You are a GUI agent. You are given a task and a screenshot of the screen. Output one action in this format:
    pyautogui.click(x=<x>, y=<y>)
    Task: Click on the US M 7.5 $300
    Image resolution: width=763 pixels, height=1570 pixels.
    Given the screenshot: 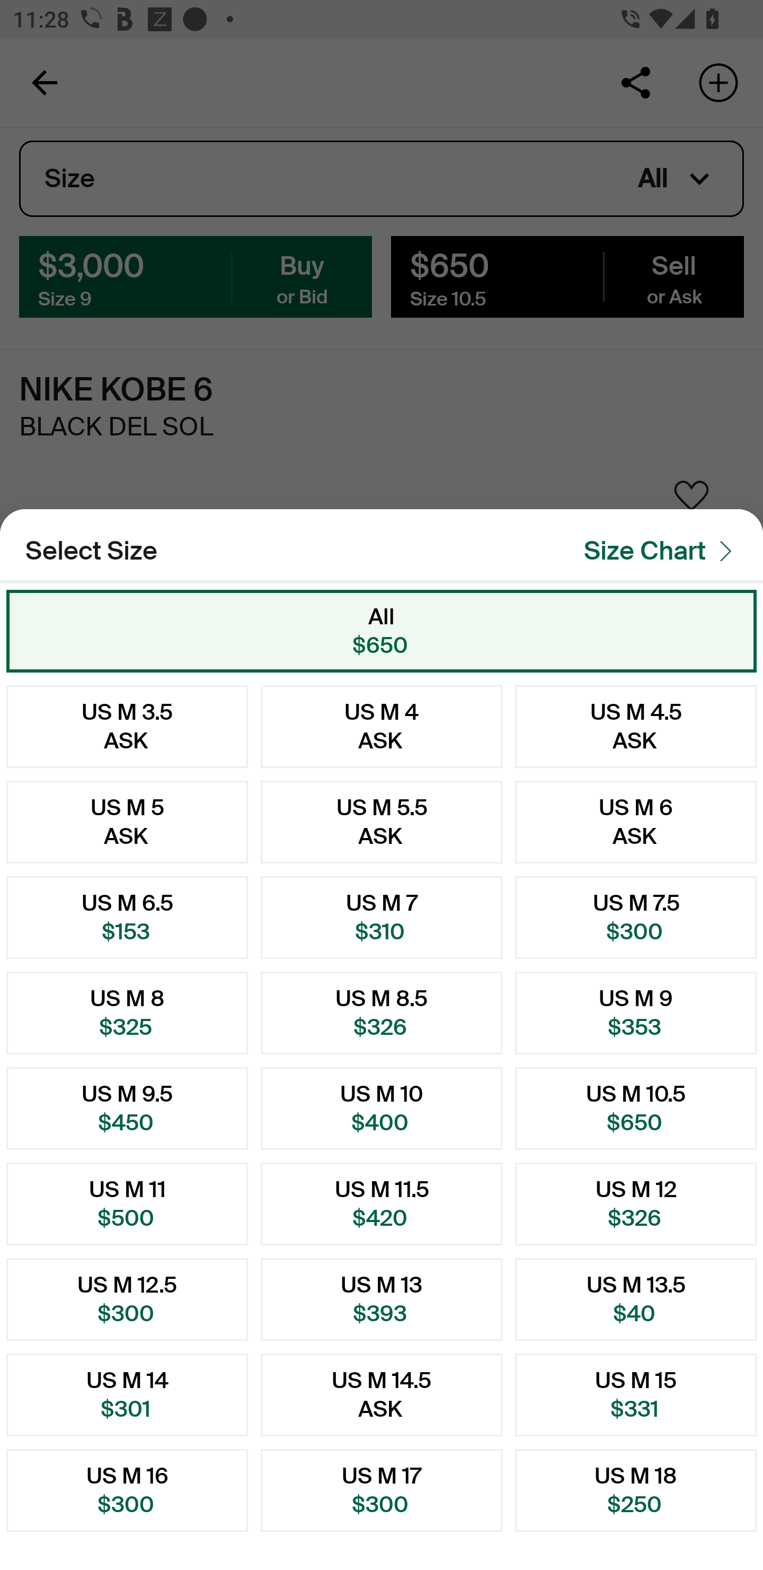 What is the action you would take?
    pyautogui.click(x=636, y=918)
    